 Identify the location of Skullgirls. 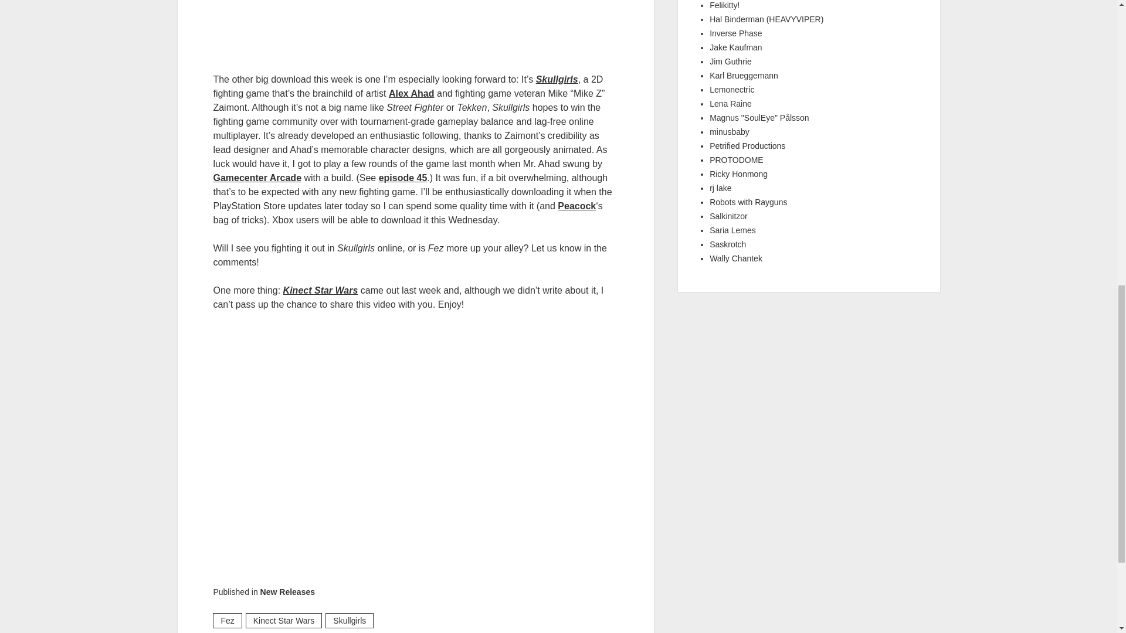
(415, 29).